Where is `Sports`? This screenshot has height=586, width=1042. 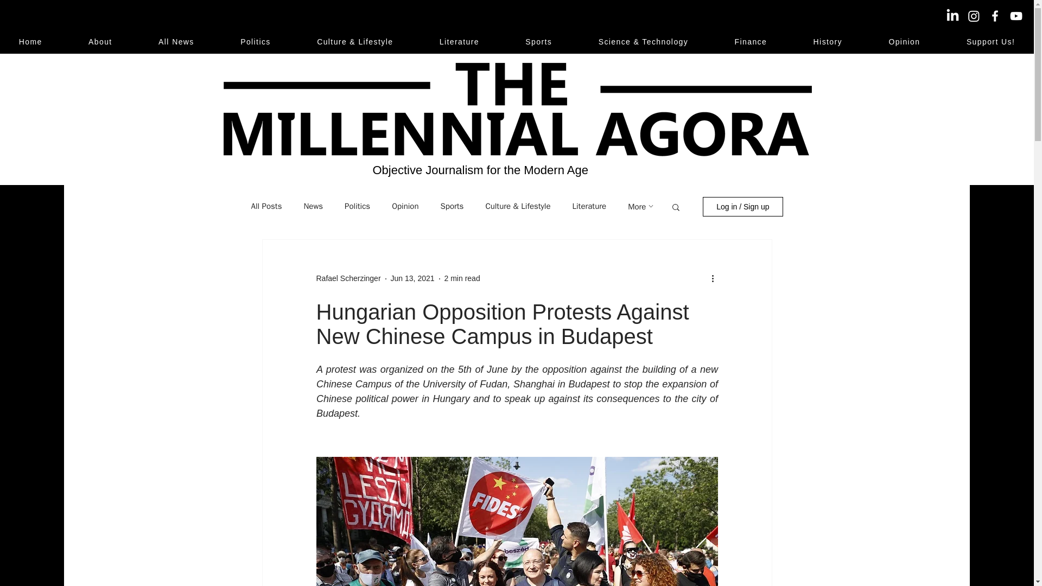 Sports is located at coordinates (538, 42).